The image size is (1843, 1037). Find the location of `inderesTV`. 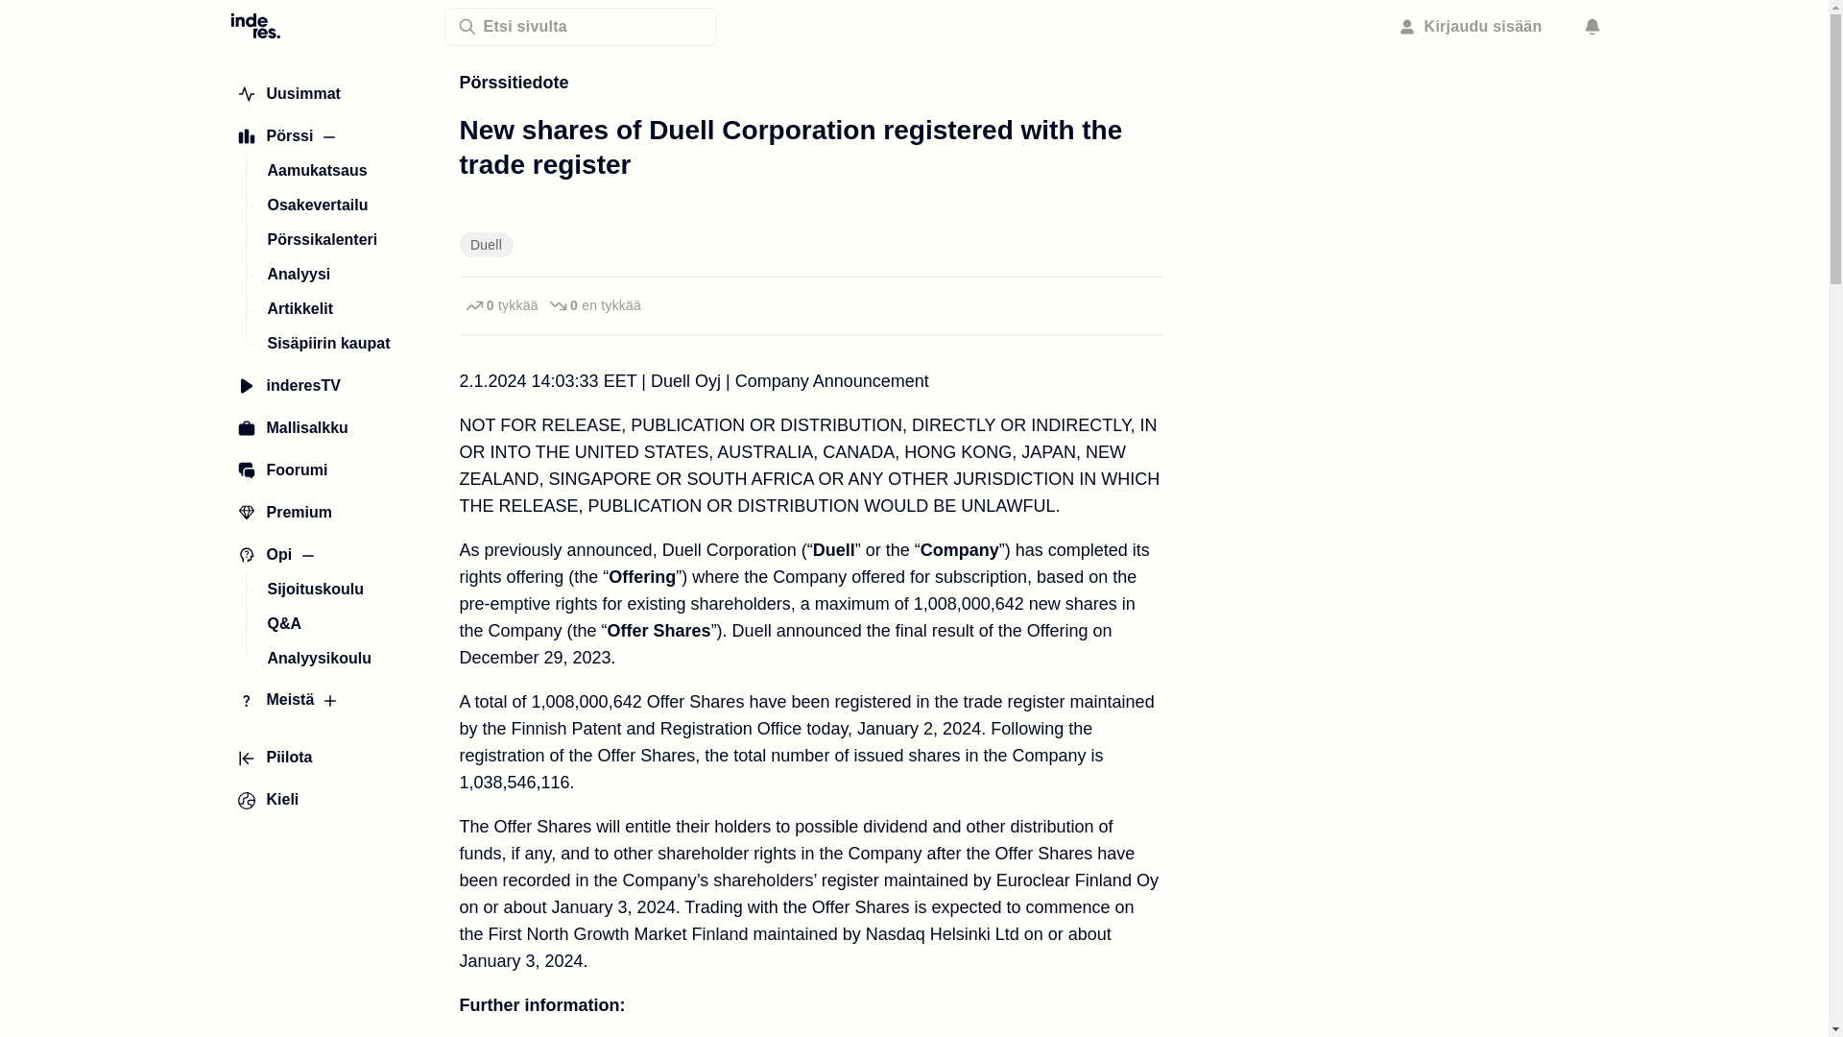

inderesTV is located at coordinates (288, 386).